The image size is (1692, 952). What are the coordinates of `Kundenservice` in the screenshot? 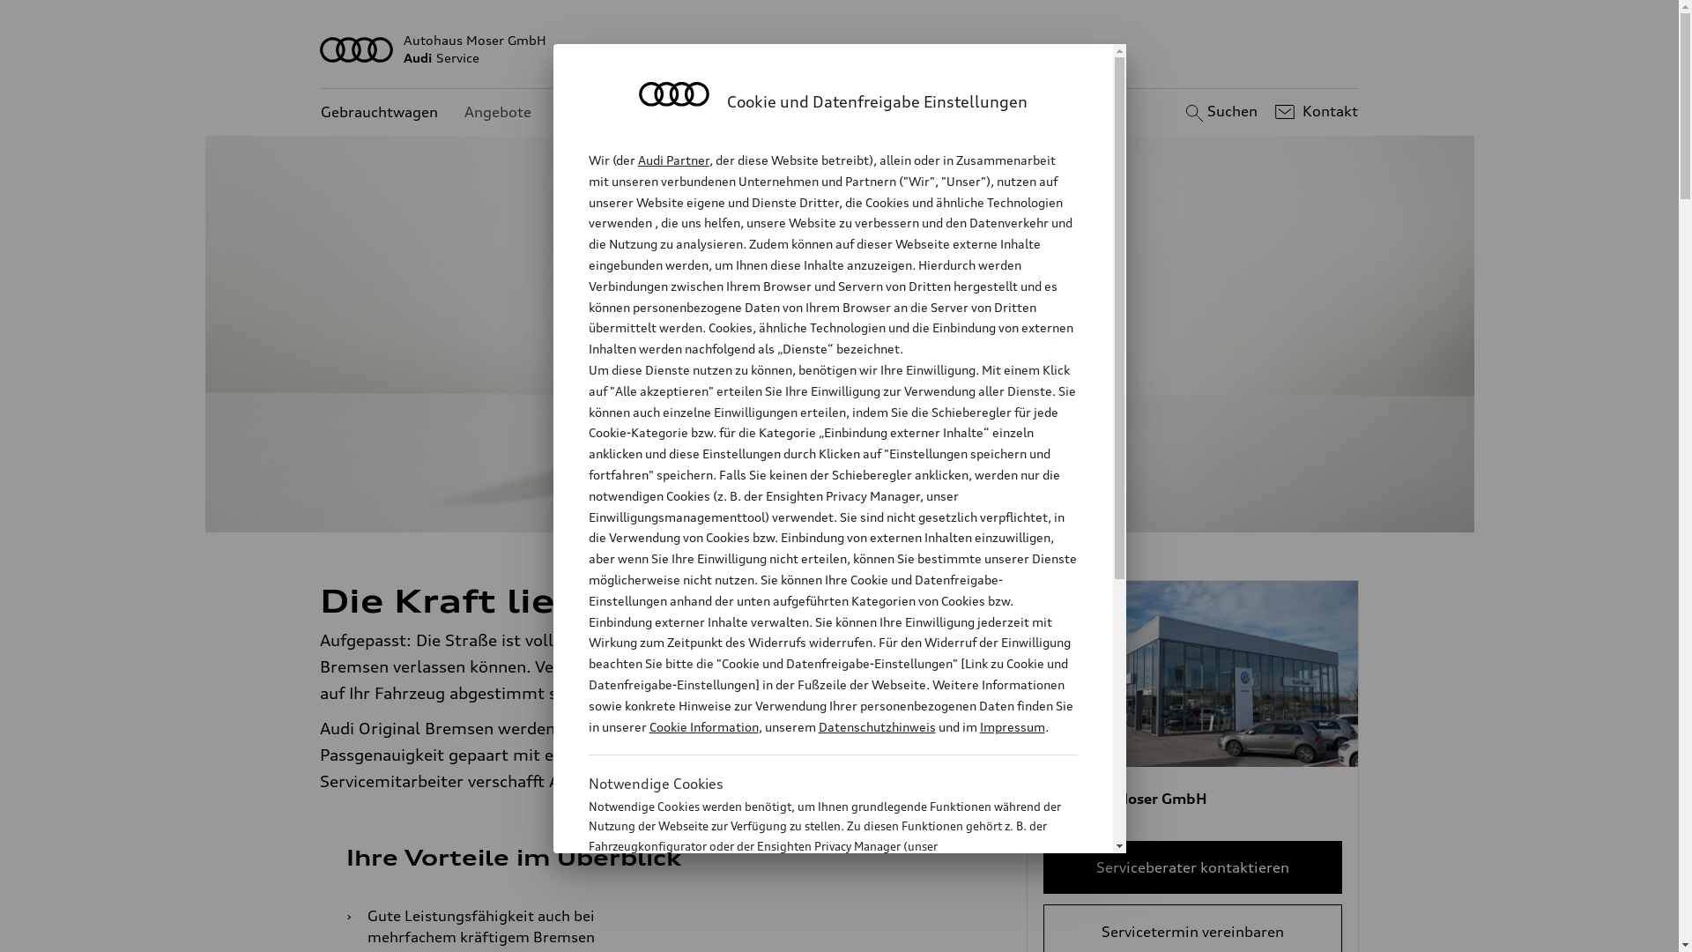 It's located at (608, 113).